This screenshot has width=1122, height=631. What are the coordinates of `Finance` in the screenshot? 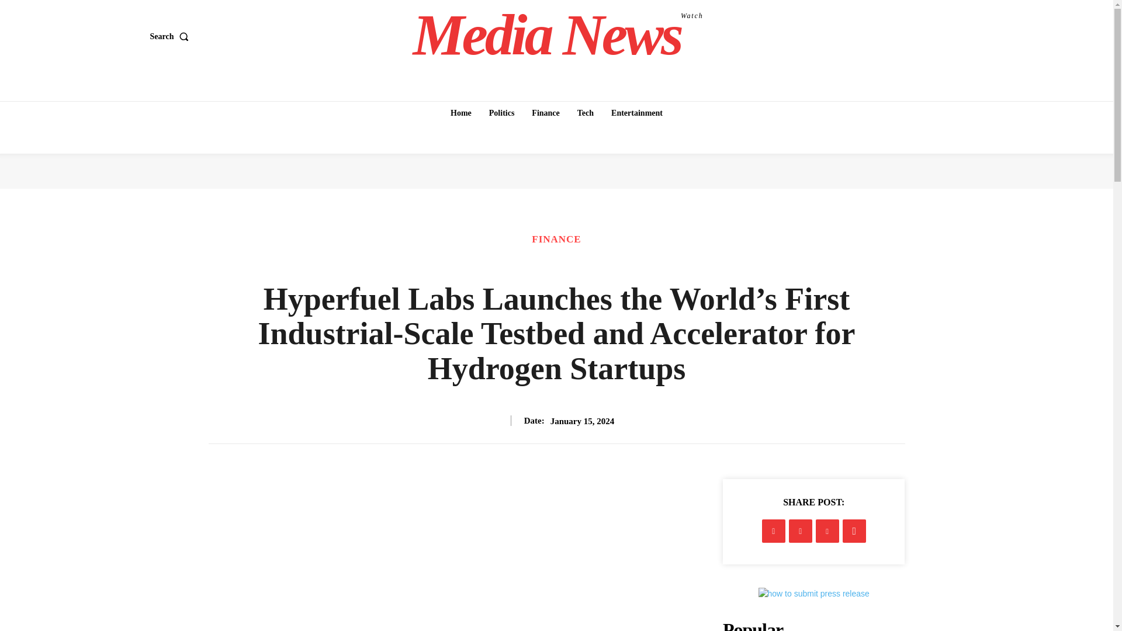 It's located at (546, 113).